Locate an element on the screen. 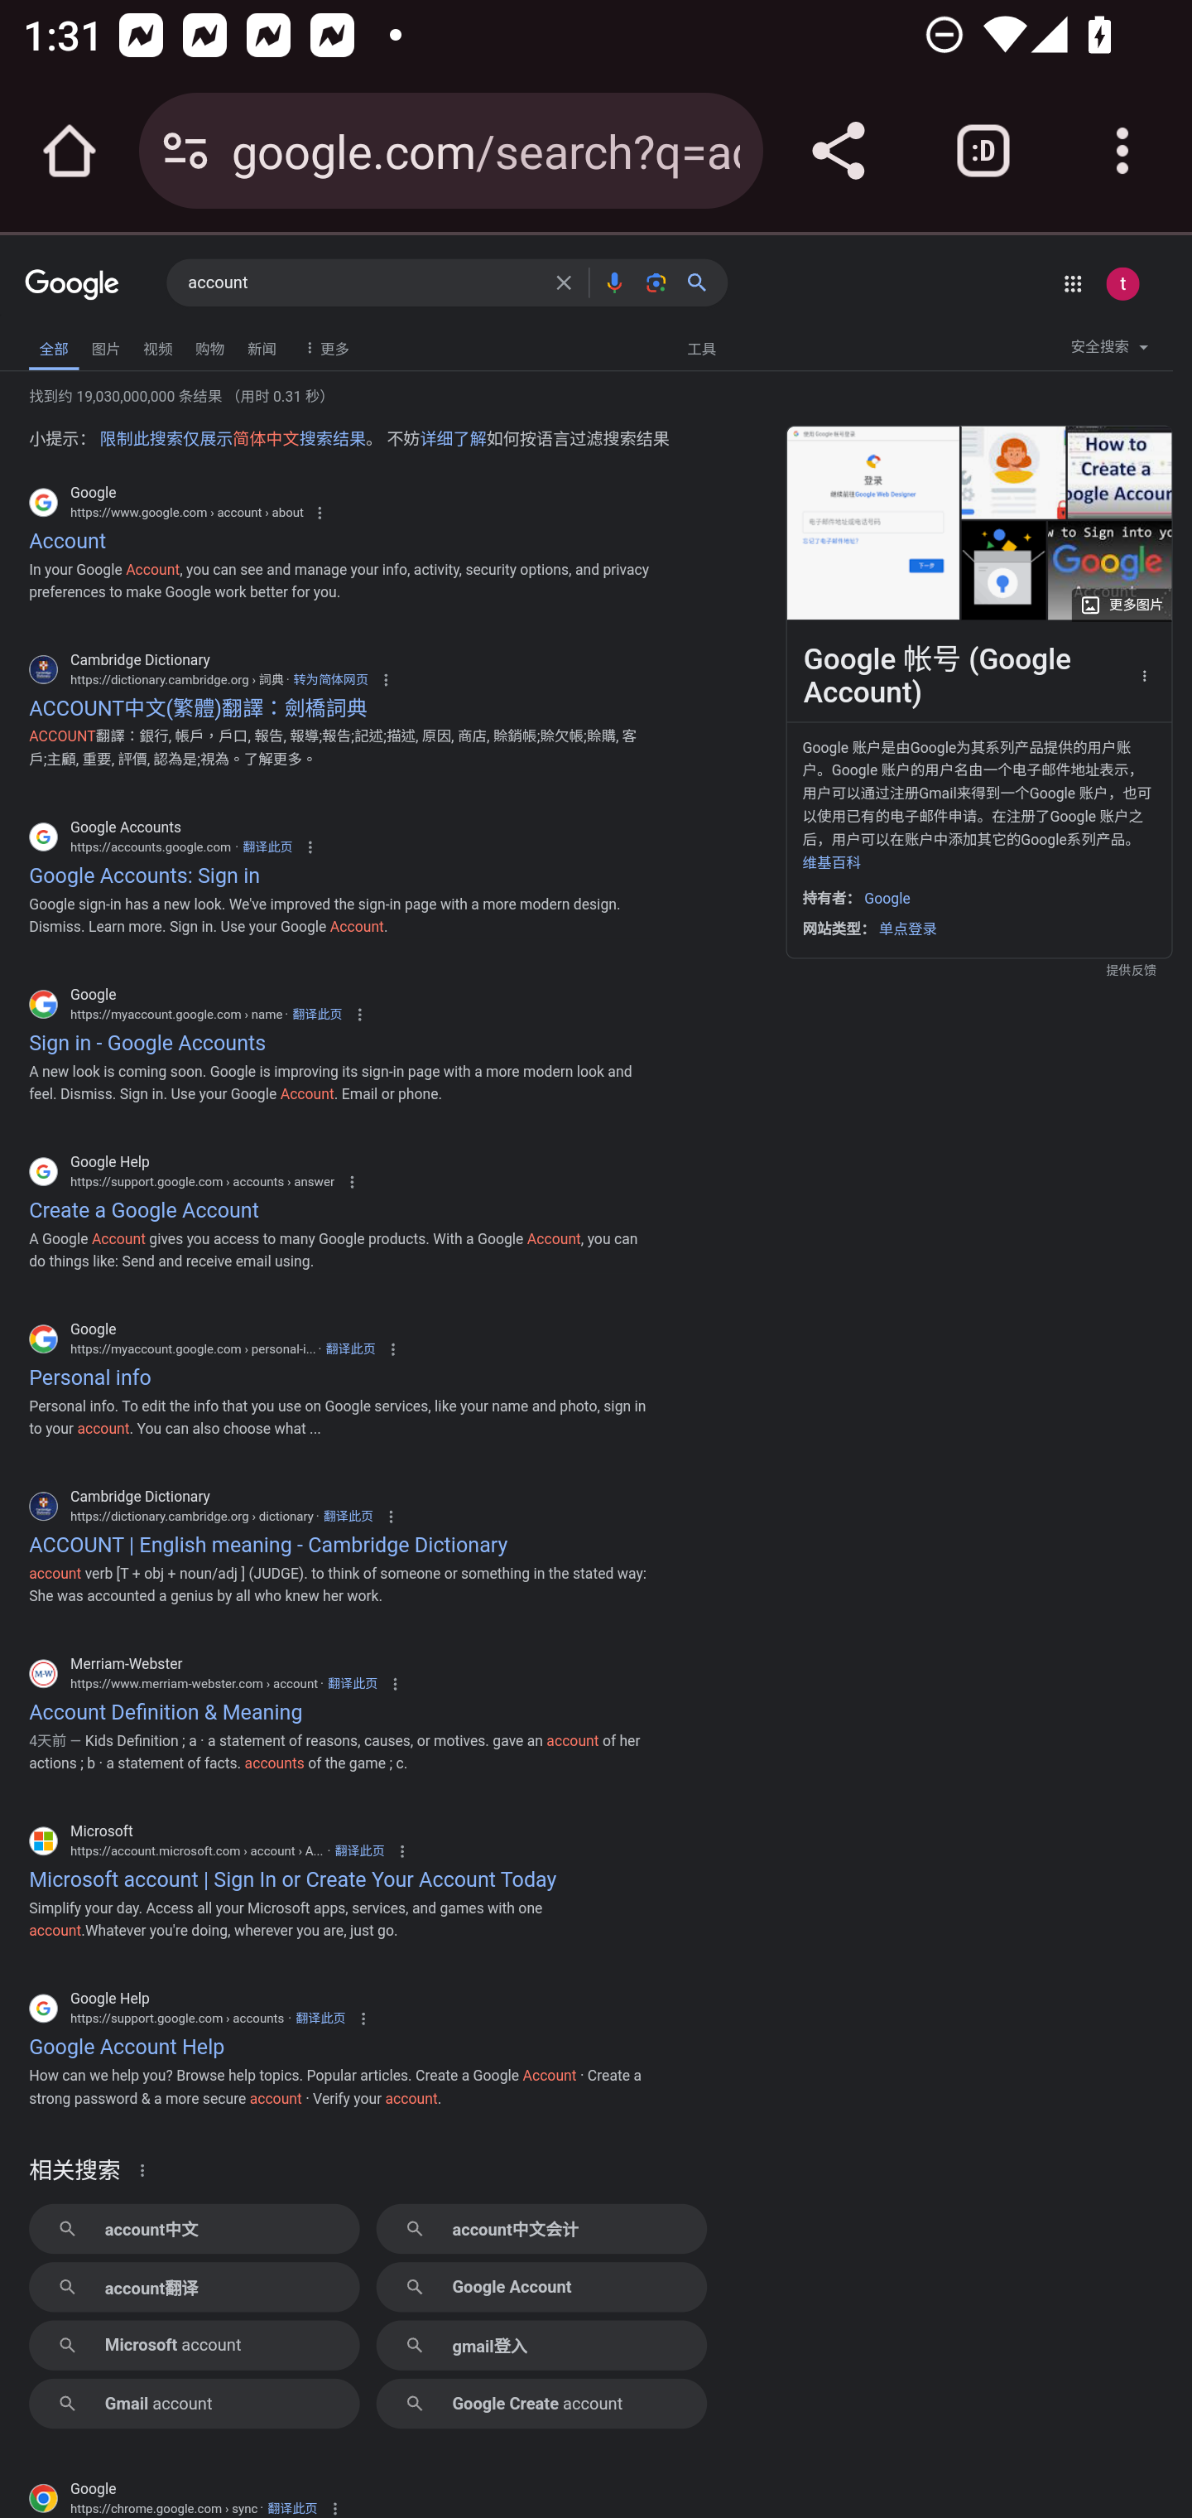 This screenshot has height=2518, width=1192. Share is located at coordinates (838, 151).